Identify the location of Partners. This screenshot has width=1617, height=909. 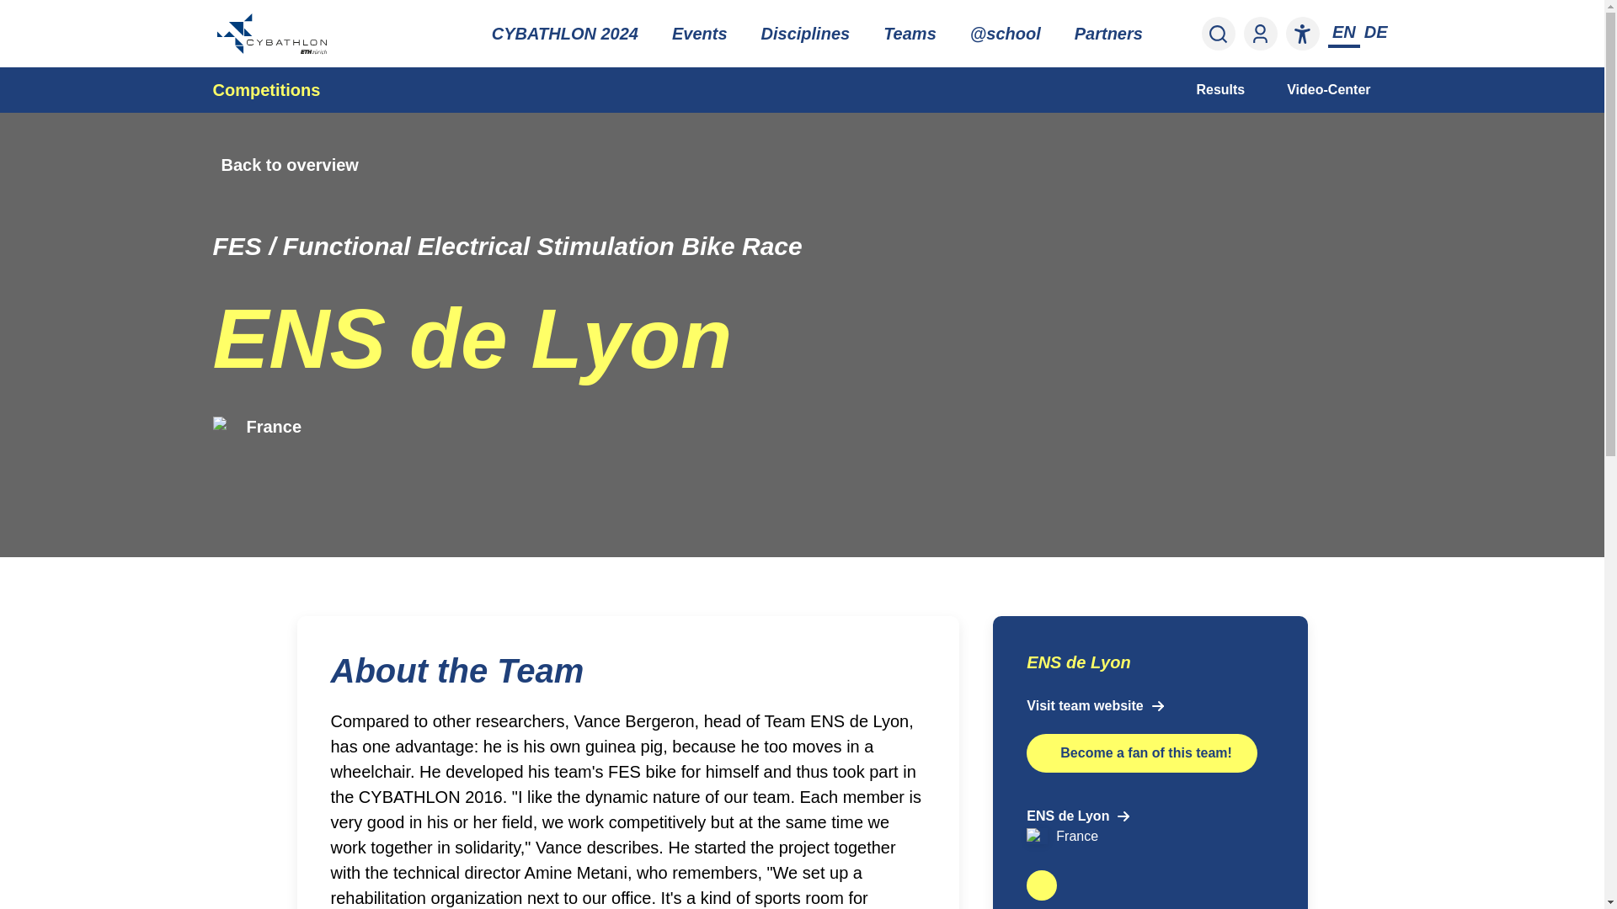
(1108, 34).